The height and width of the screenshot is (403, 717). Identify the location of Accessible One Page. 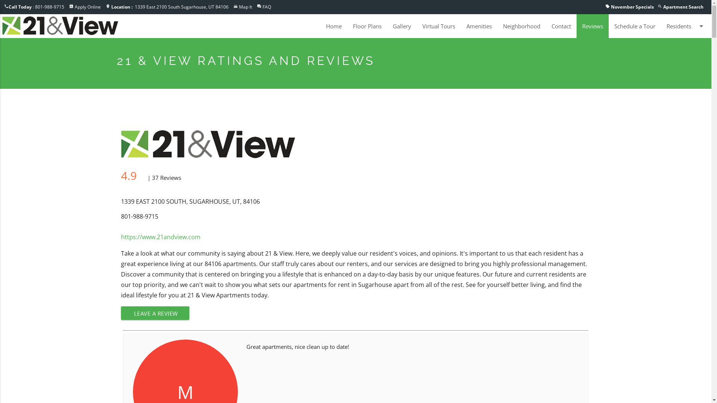
(26, 4).